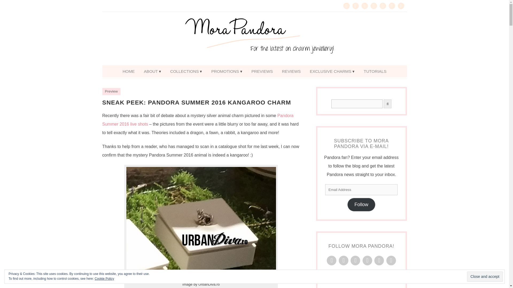 Image resolution: width=513 pixels, height=288 pixels. Describe the element at coordinates (196, 102) in the screenshot. I see `Sneak Peek: Pandora Summer 2016 Kangaroo Charm` at that location.